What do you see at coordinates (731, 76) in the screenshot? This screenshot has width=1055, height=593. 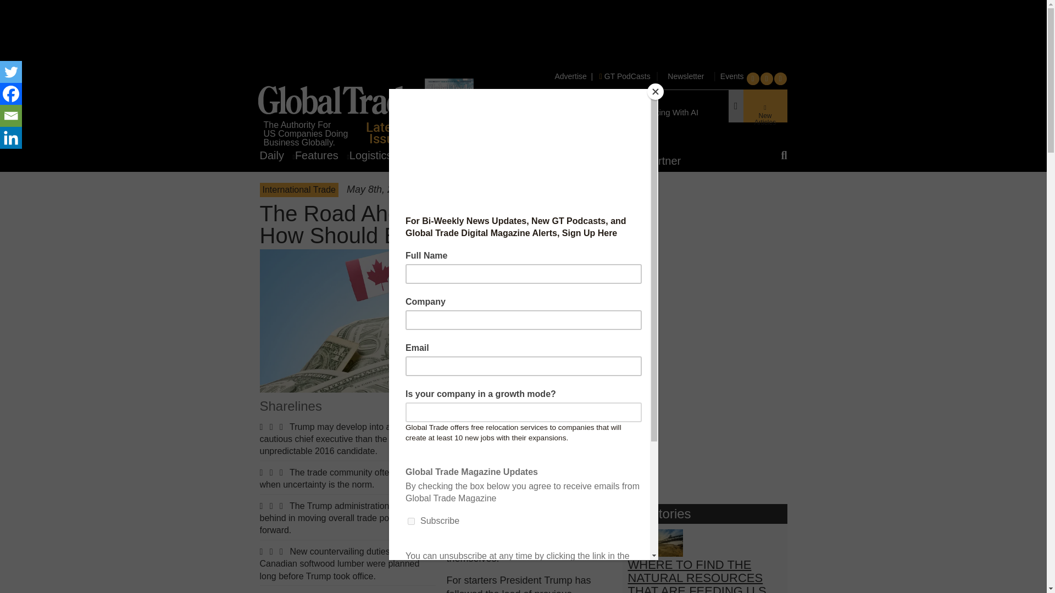 I see `  Events ` at bounding box center [731, 76].